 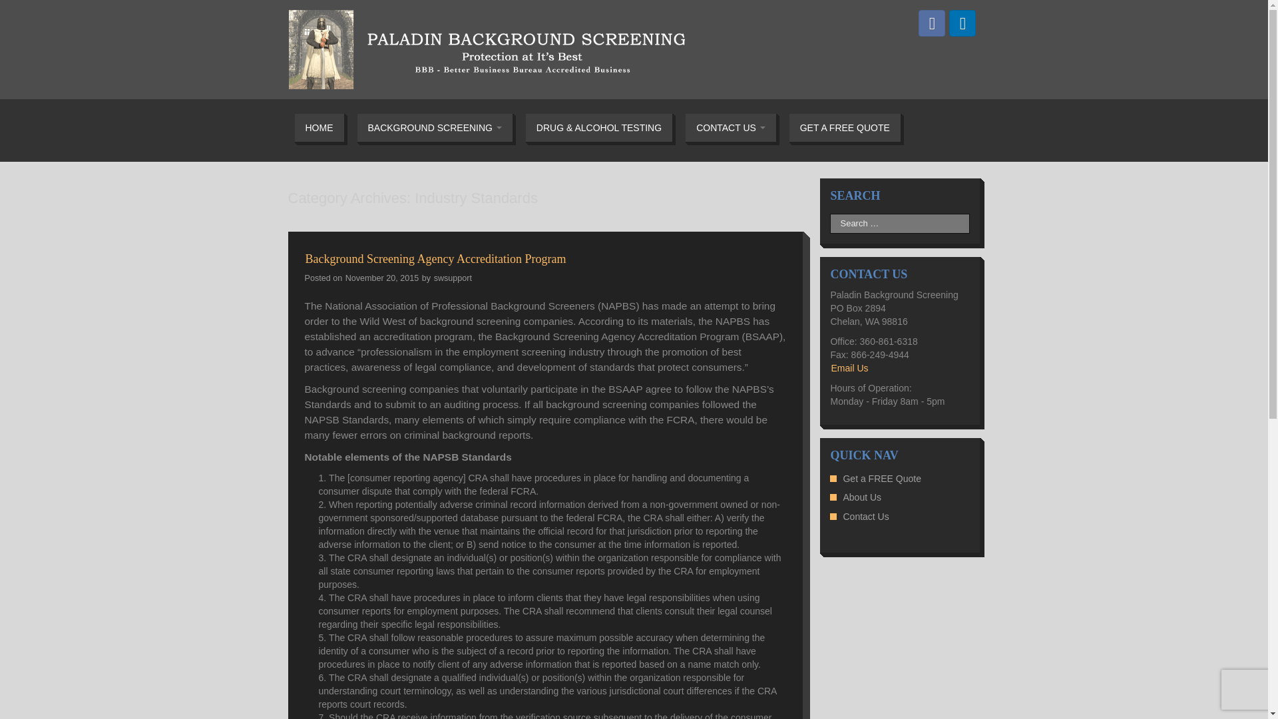 I want to click on Get a FREE Quote, so click(x=881, y=478).